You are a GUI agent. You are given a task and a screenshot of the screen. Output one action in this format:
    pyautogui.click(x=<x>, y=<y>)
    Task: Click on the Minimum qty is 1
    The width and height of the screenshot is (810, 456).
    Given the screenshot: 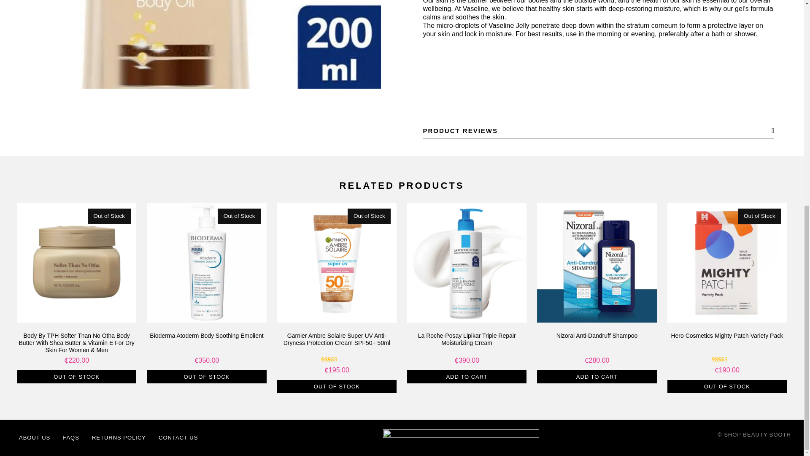 What is the action you would take?
    pyautogui.click(x=206, y=377)
    